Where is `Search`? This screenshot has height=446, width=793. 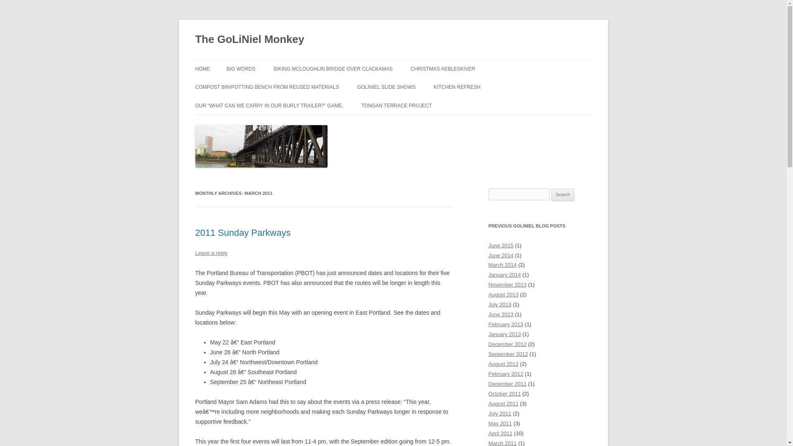
Search is located at coordinates (563, 195).